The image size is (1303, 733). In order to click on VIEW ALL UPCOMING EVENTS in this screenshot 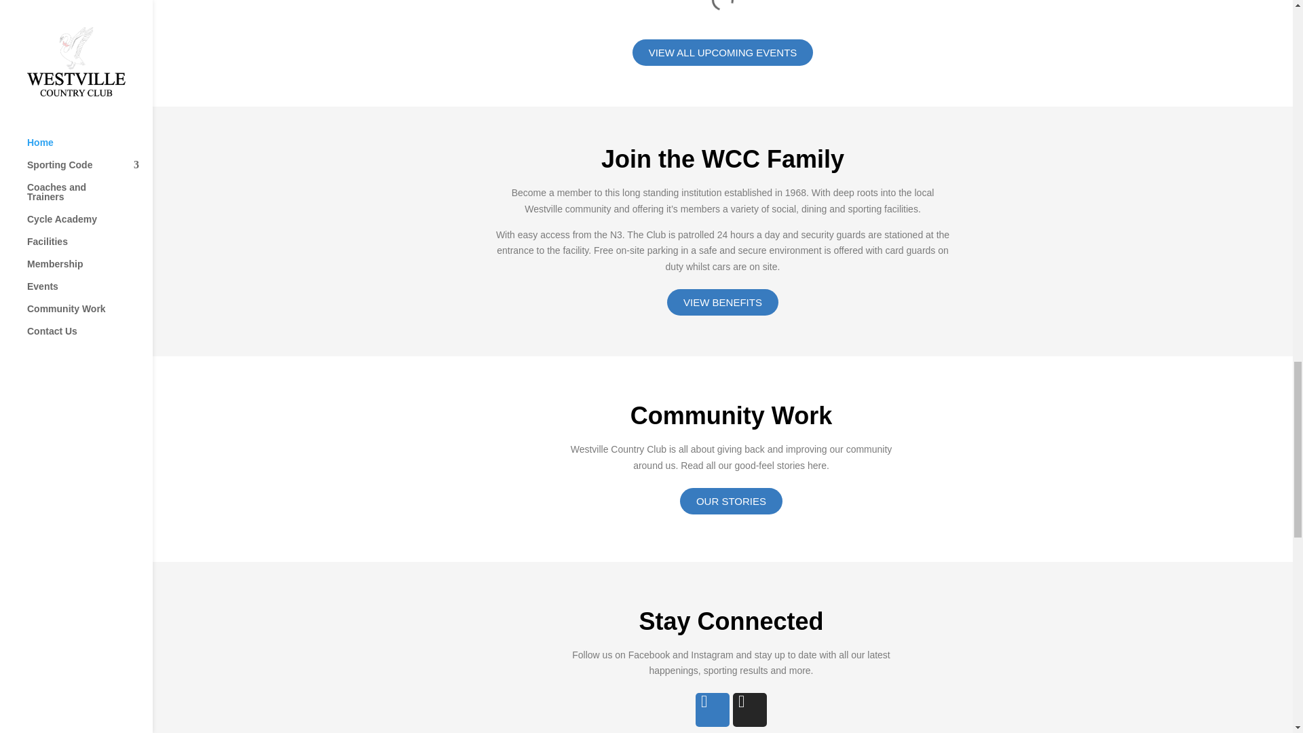, I will do `click(722, 53)`.